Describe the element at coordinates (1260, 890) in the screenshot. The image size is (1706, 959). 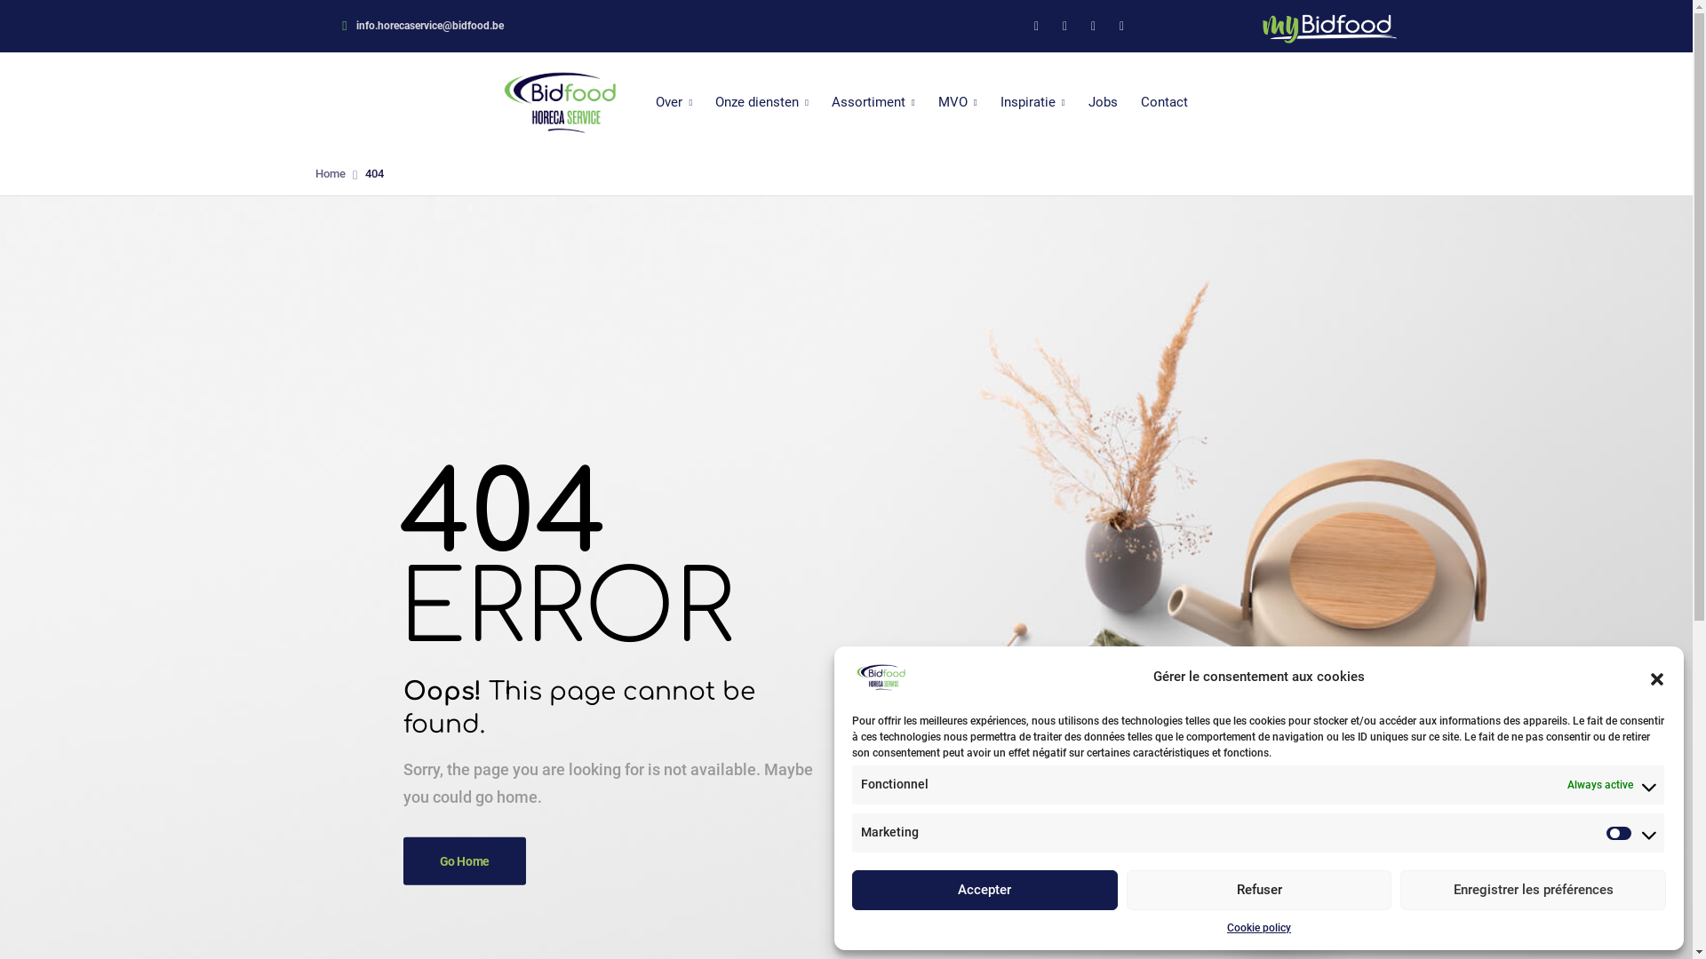
I see `Refuser` at that location.